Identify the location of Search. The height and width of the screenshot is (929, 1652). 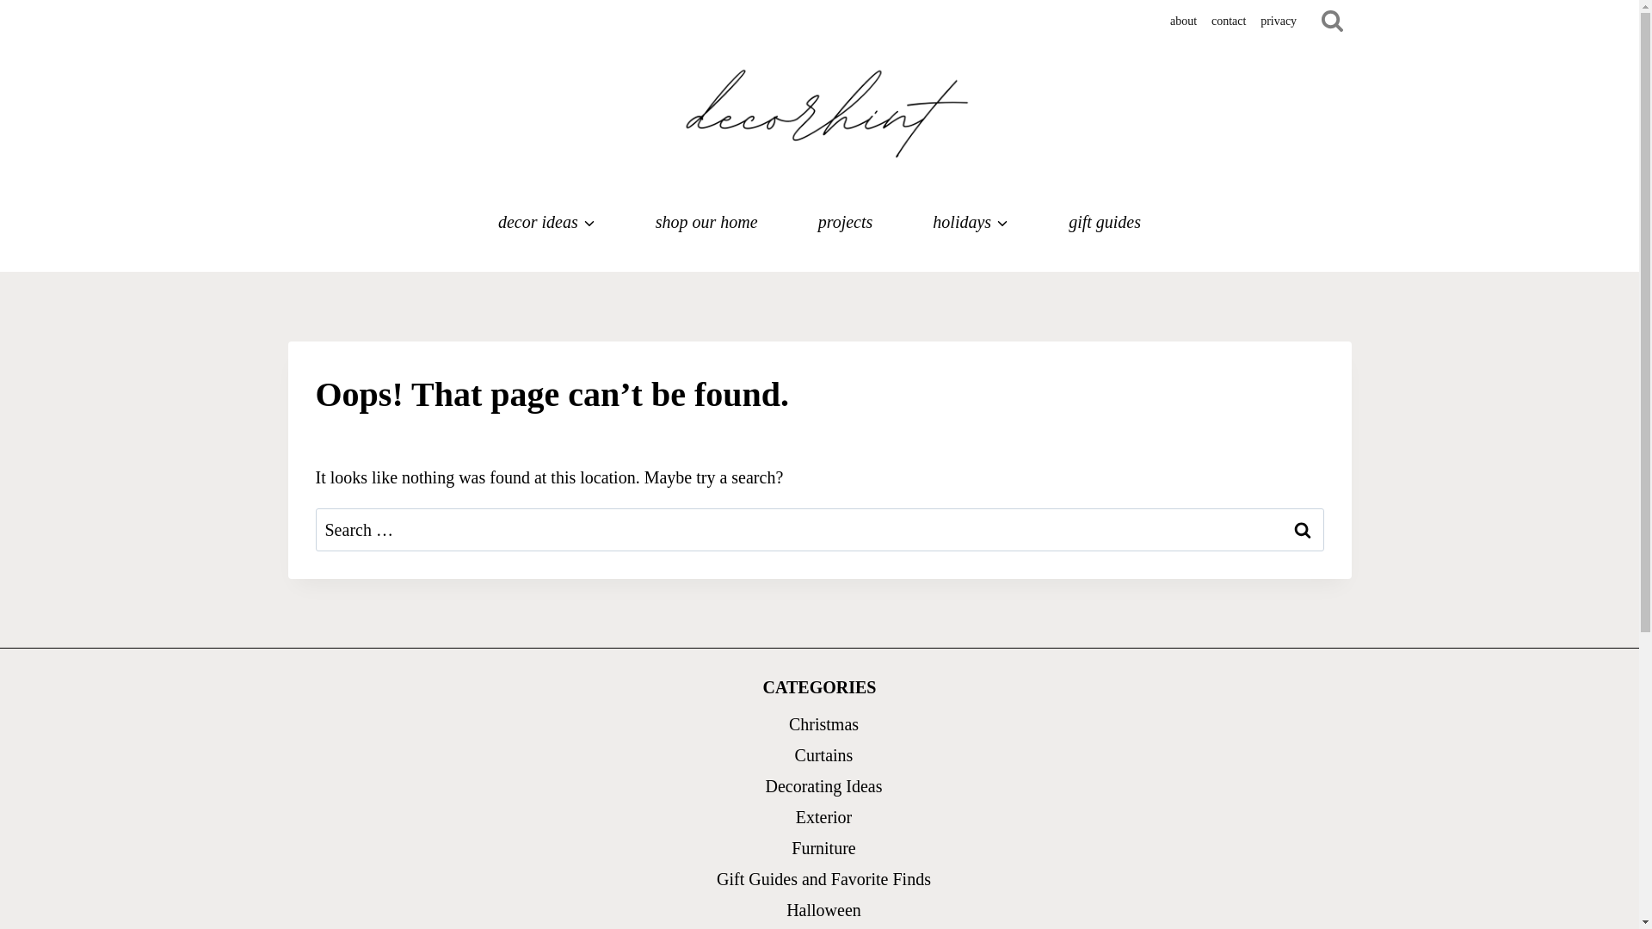
(1301, 530).